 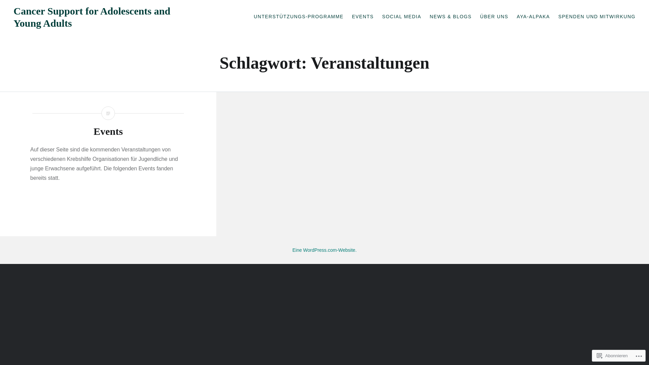 I want to click on EVENTS, so click(x=363, y=17).